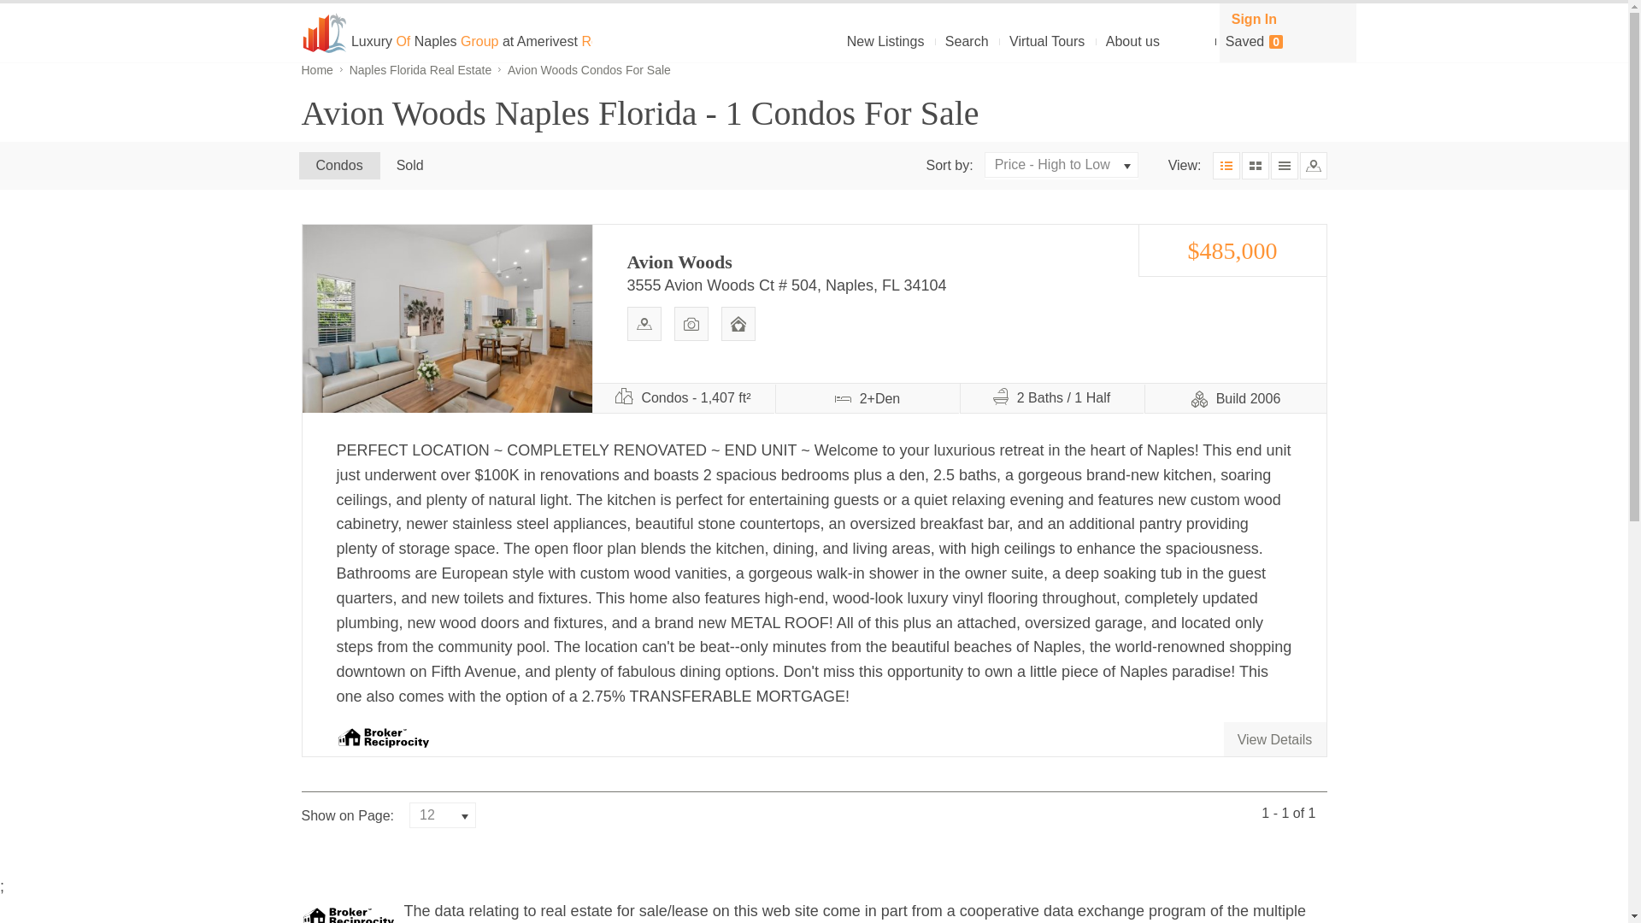  Describe the element at coordinates (885, 41) in the screenshot. I see `New Listings` at that location.